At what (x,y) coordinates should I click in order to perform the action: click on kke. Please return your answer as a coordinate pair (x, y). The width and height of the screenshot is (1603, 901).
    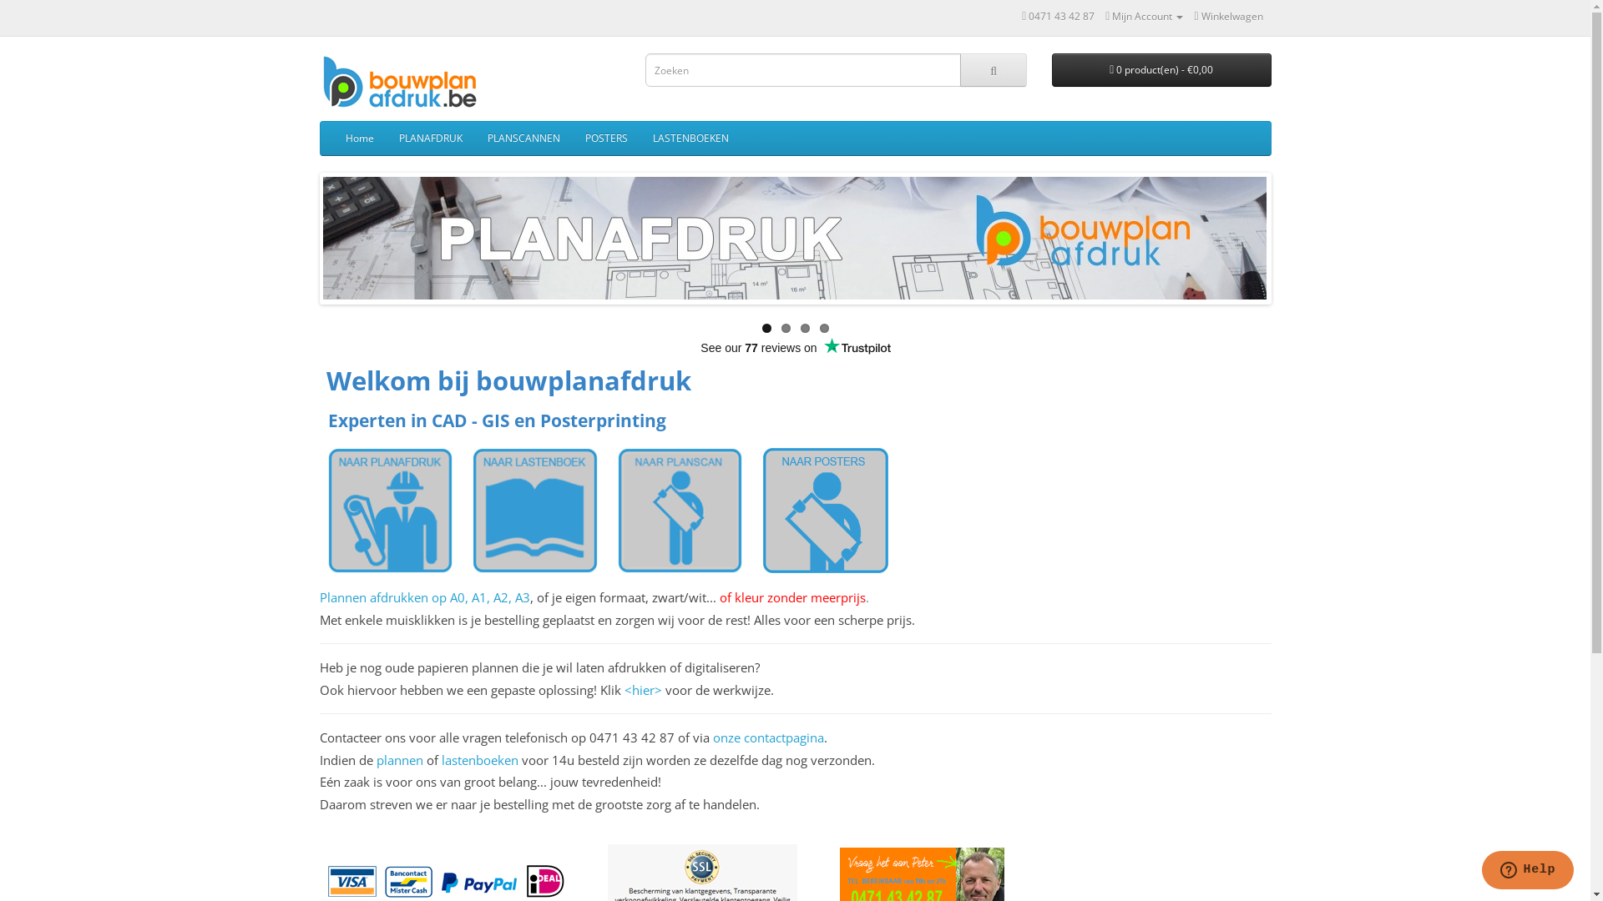
    Looking at the image, I should click on (411, 597).